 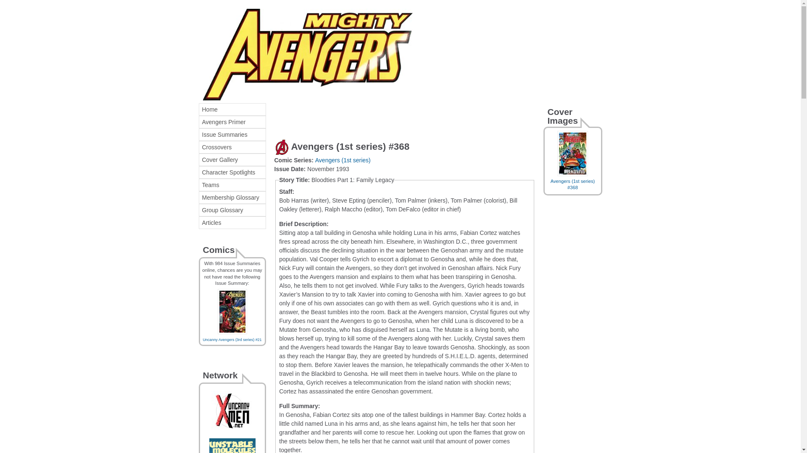 I want to click on Teams, so click(x=232, y=185).